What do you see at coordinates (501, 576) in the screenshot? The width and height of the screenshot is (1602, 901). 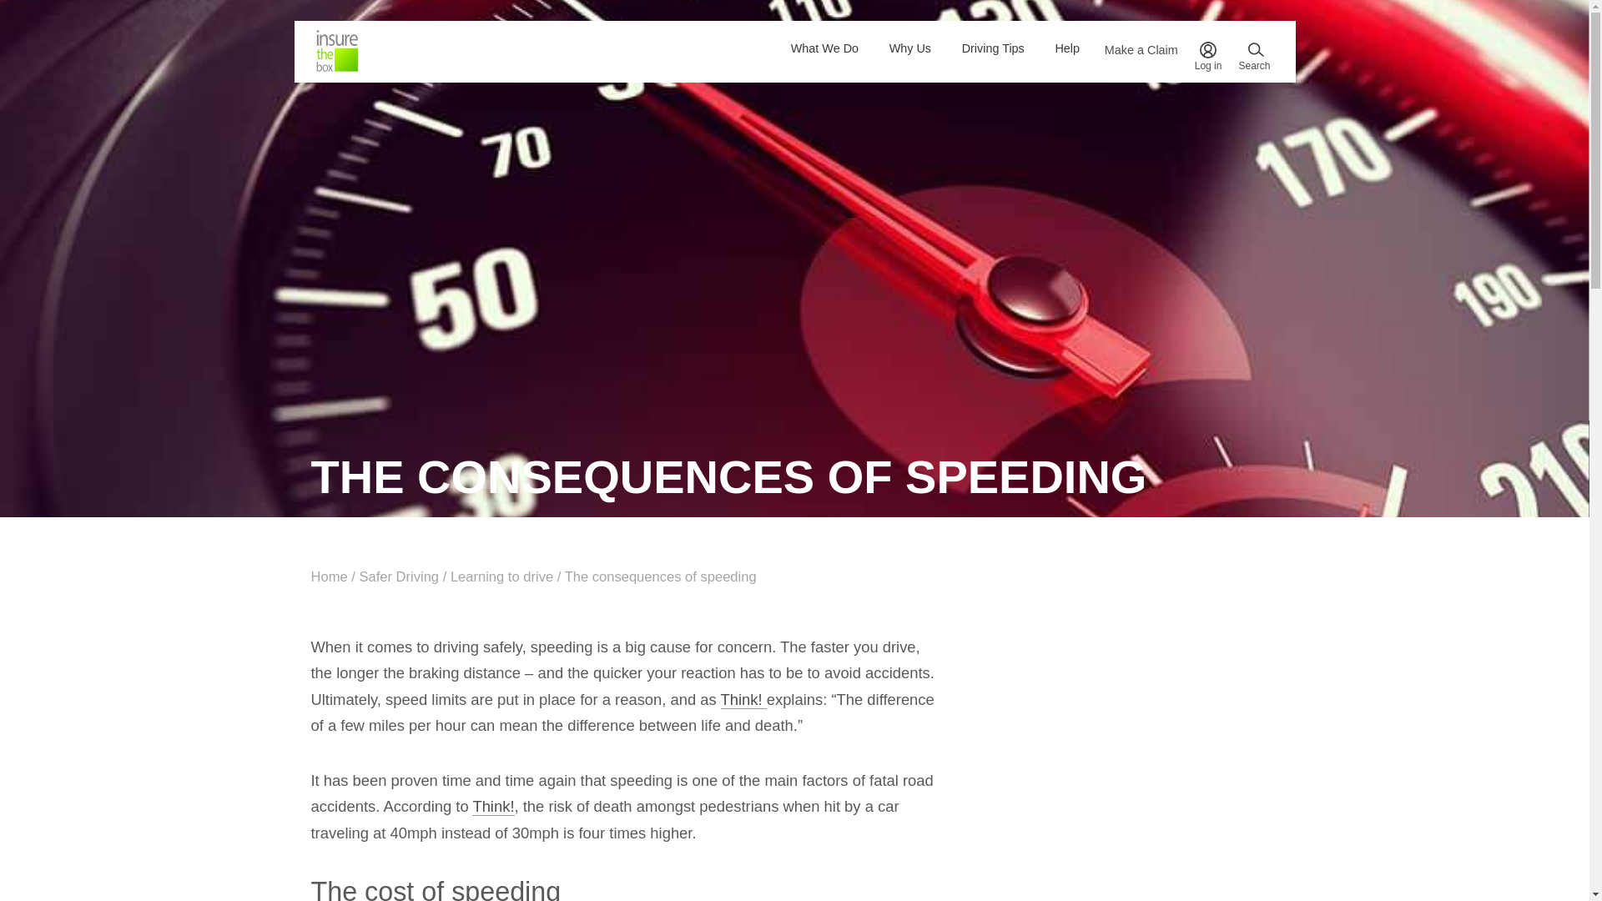 I see `Learning to drive` at bounding box center [501, 576].